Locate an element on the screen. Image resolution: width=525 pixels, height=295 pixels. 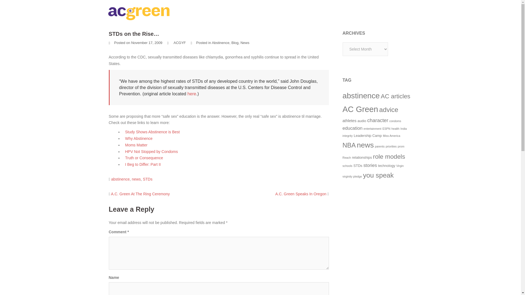
Blog is located at coordinates (235, 43).